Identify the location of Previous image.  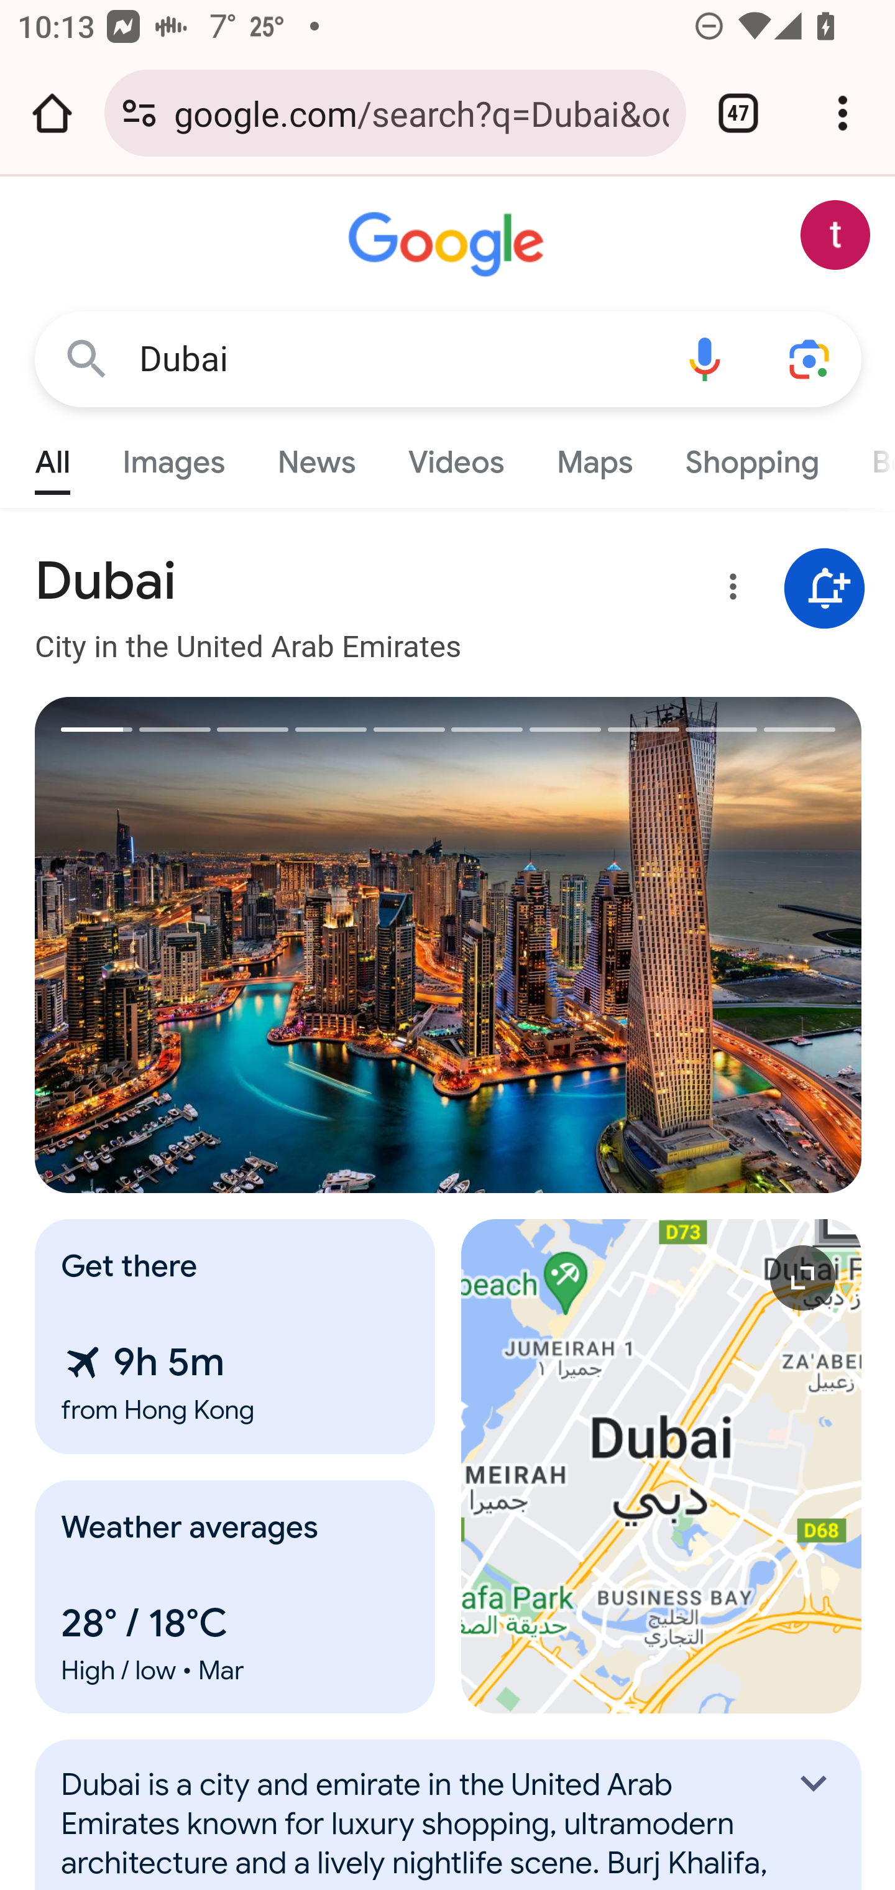
(242, 945).